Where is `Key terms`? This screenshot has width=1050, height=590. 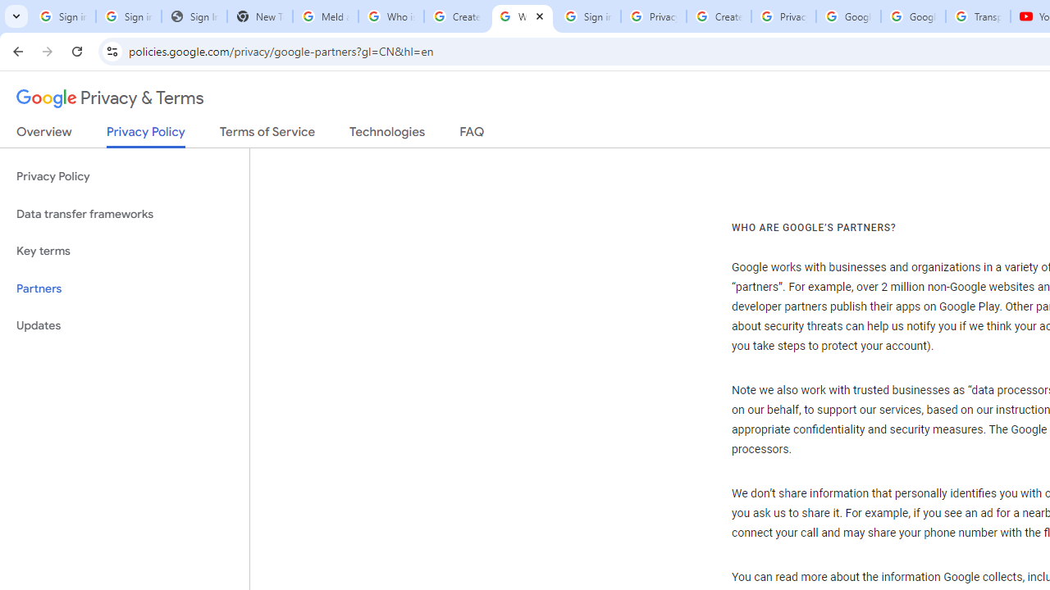
Key terms is located at coordinates (125, 251).